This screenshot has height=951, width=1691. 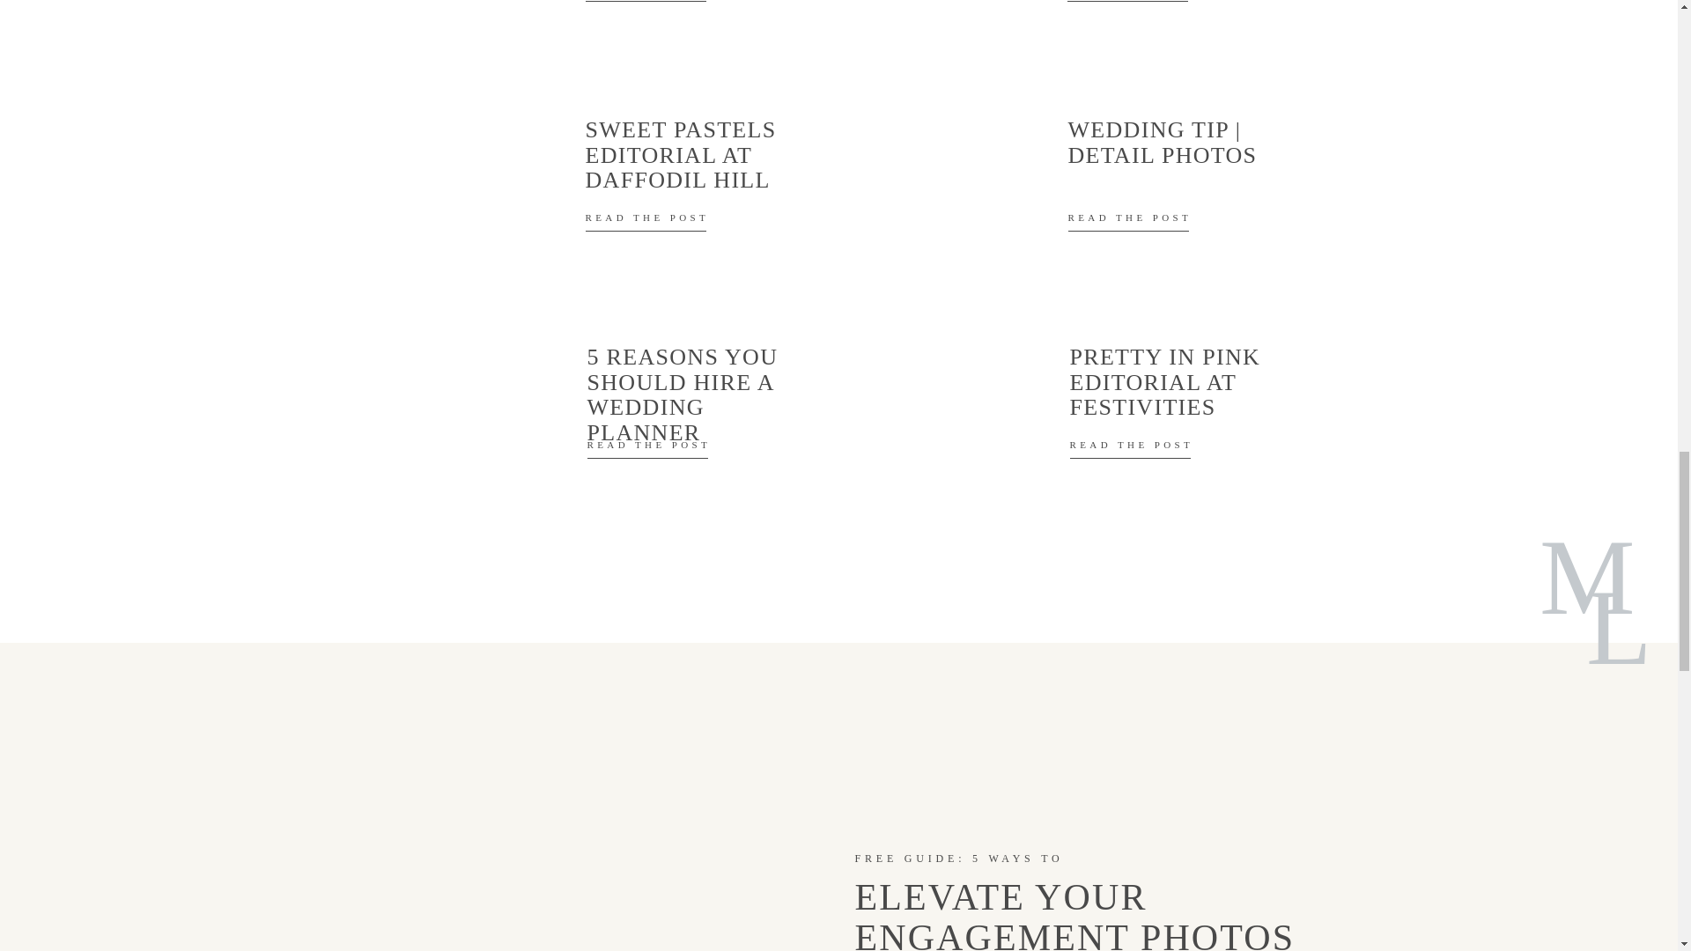 I want to click on READ THE POST, so click(x=1134, y=225).